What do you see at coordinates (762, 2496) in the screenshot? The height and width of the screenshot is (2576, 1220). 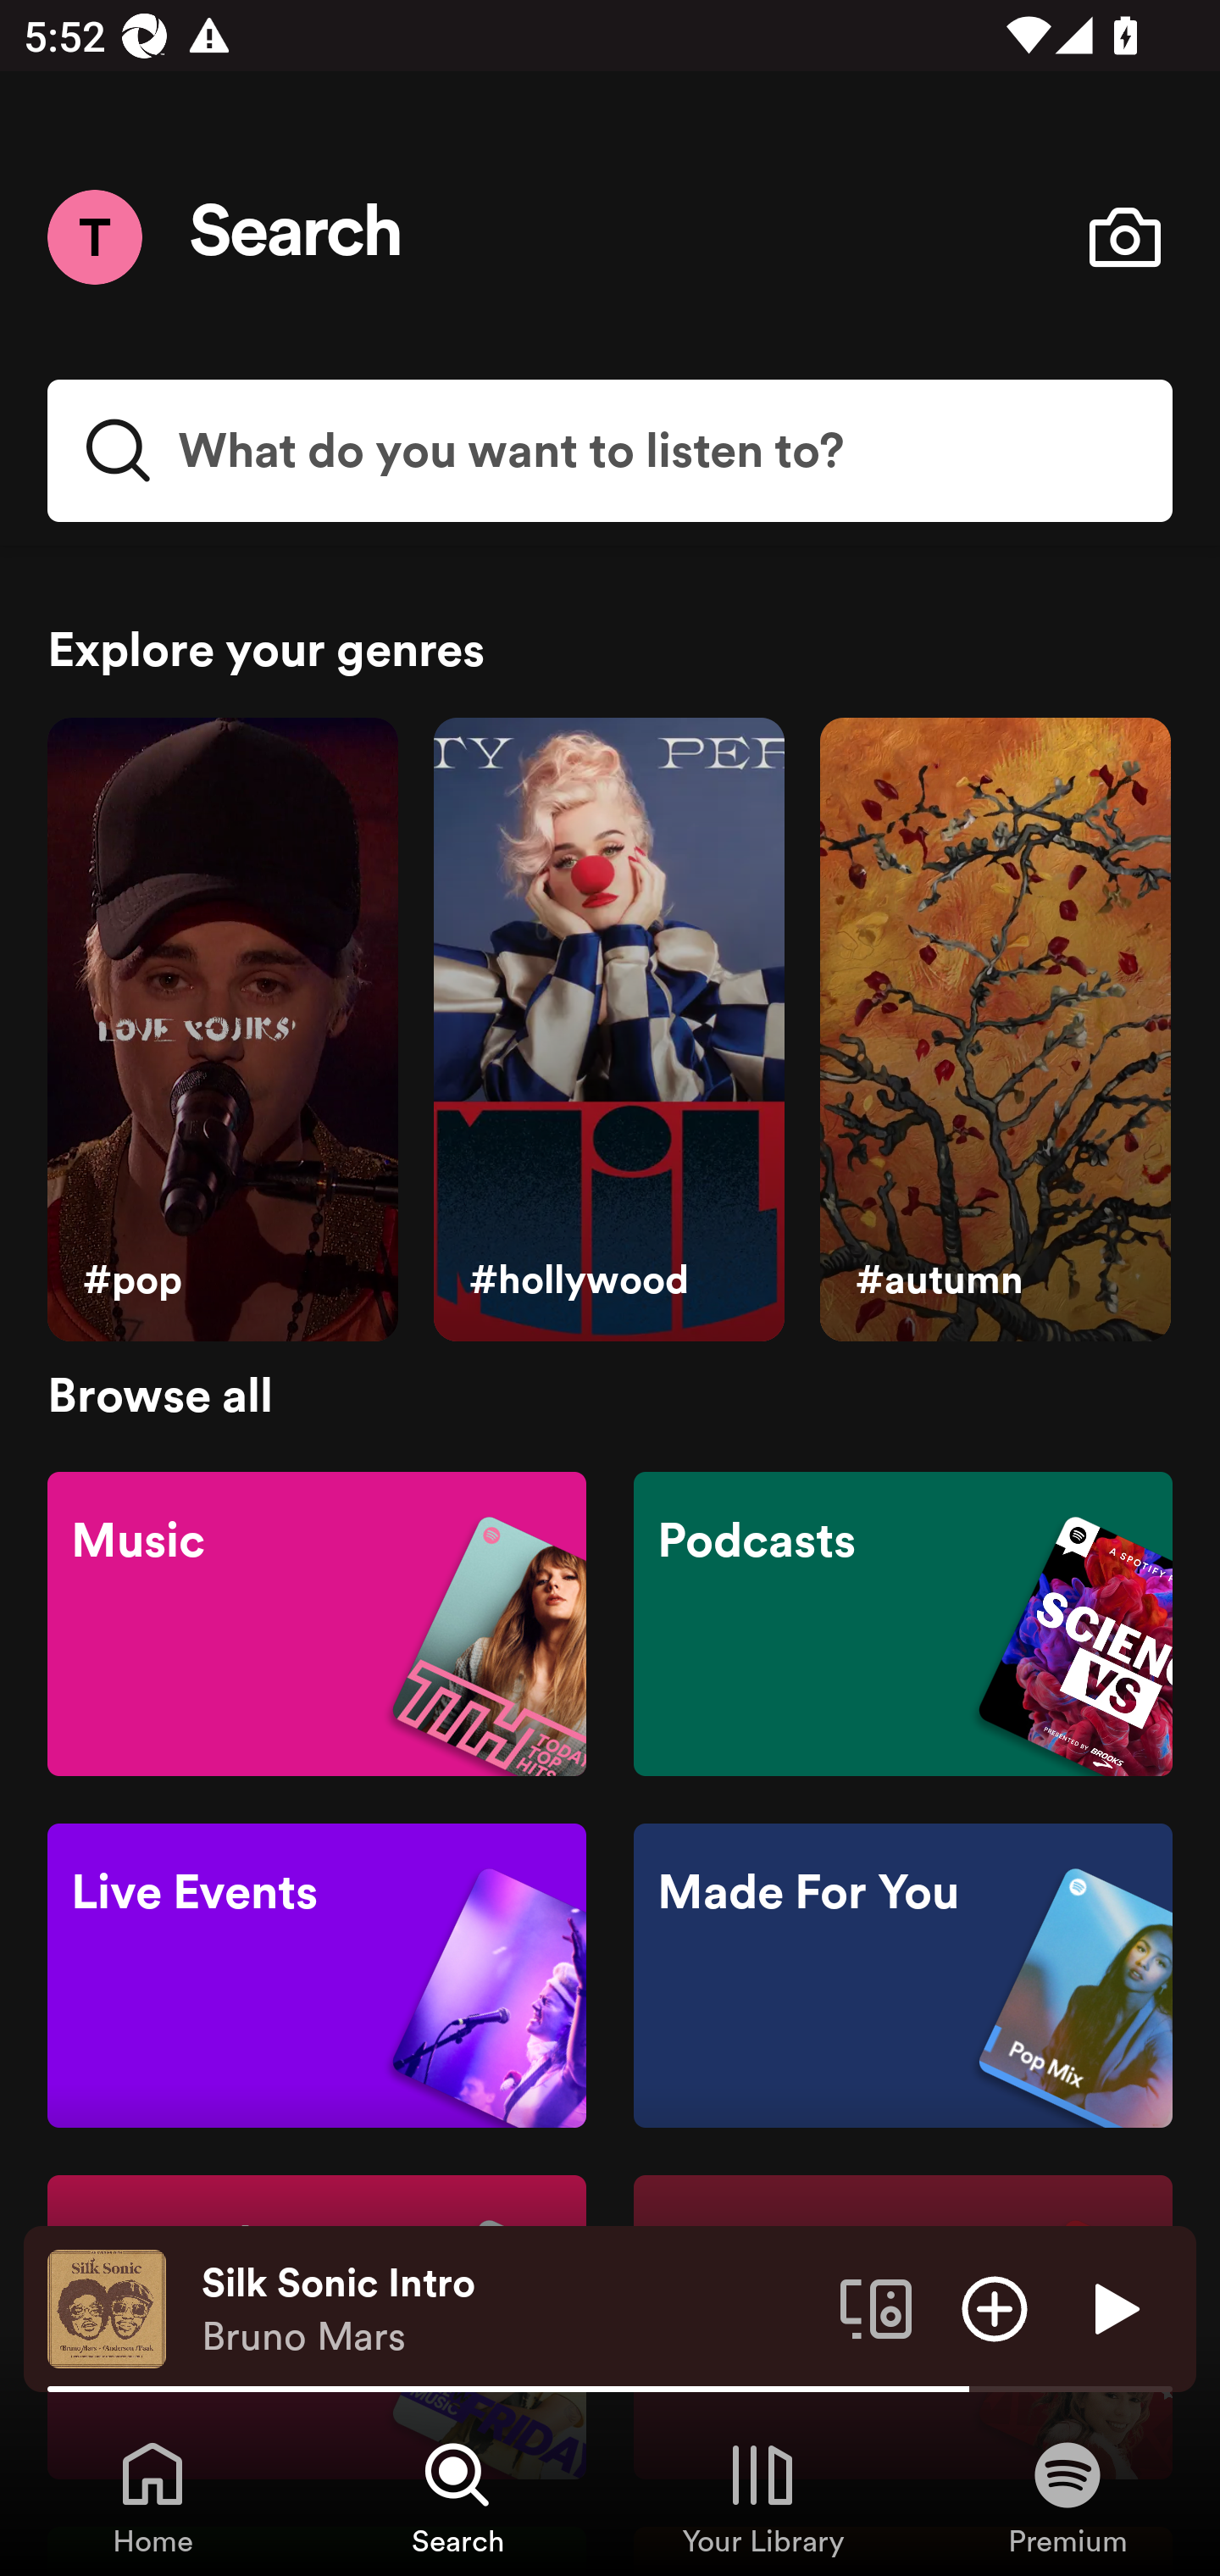 I see `Your Library, Tab 3 of 4 Your Library Your Library` at bounding box center [762, 2496].